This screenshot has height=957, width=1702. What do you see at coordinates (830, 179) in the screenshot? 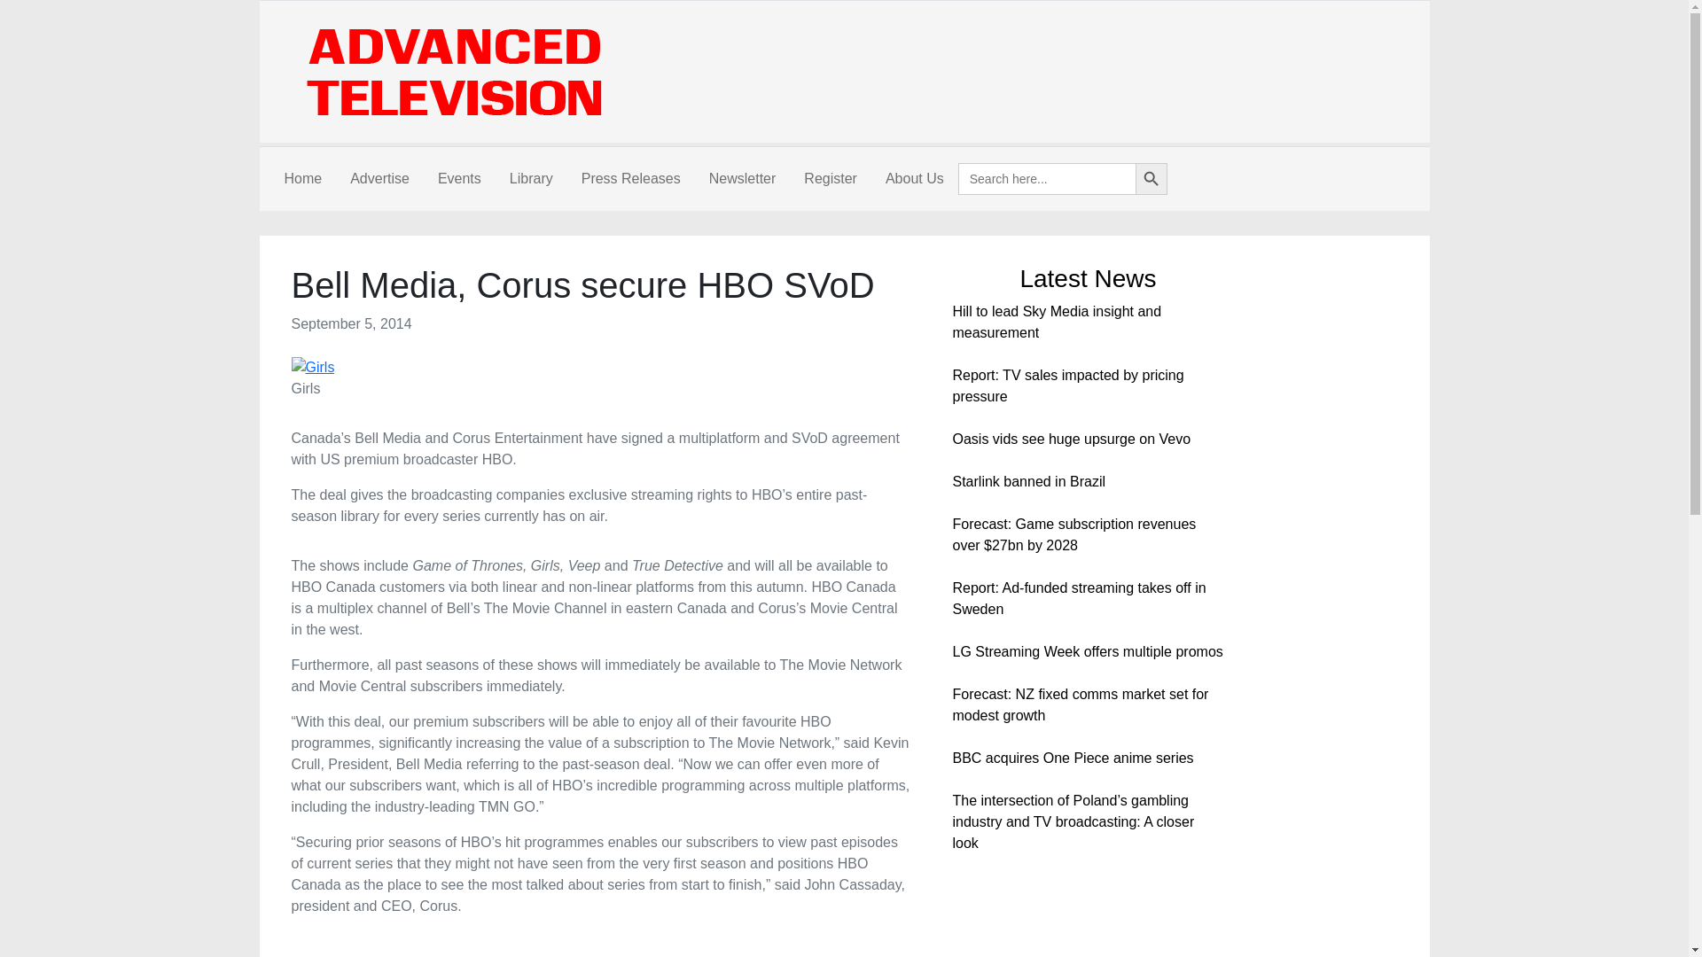
I see `Register` at bounding box center [830, 179].